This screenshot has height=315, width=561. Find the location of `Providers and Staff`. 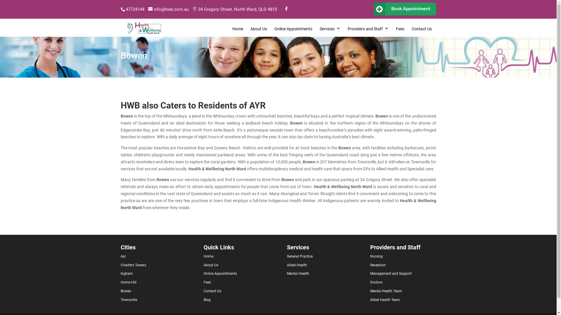

Providers and Staff is located at coordinates (368, 30).